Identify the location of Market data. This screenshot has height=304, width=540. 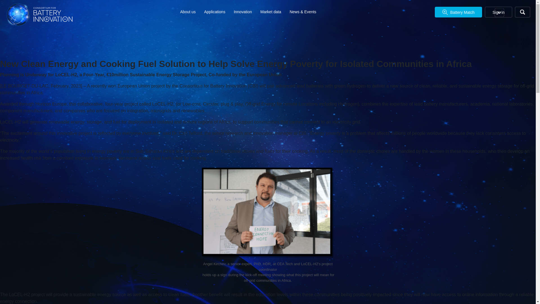
(271, 12).